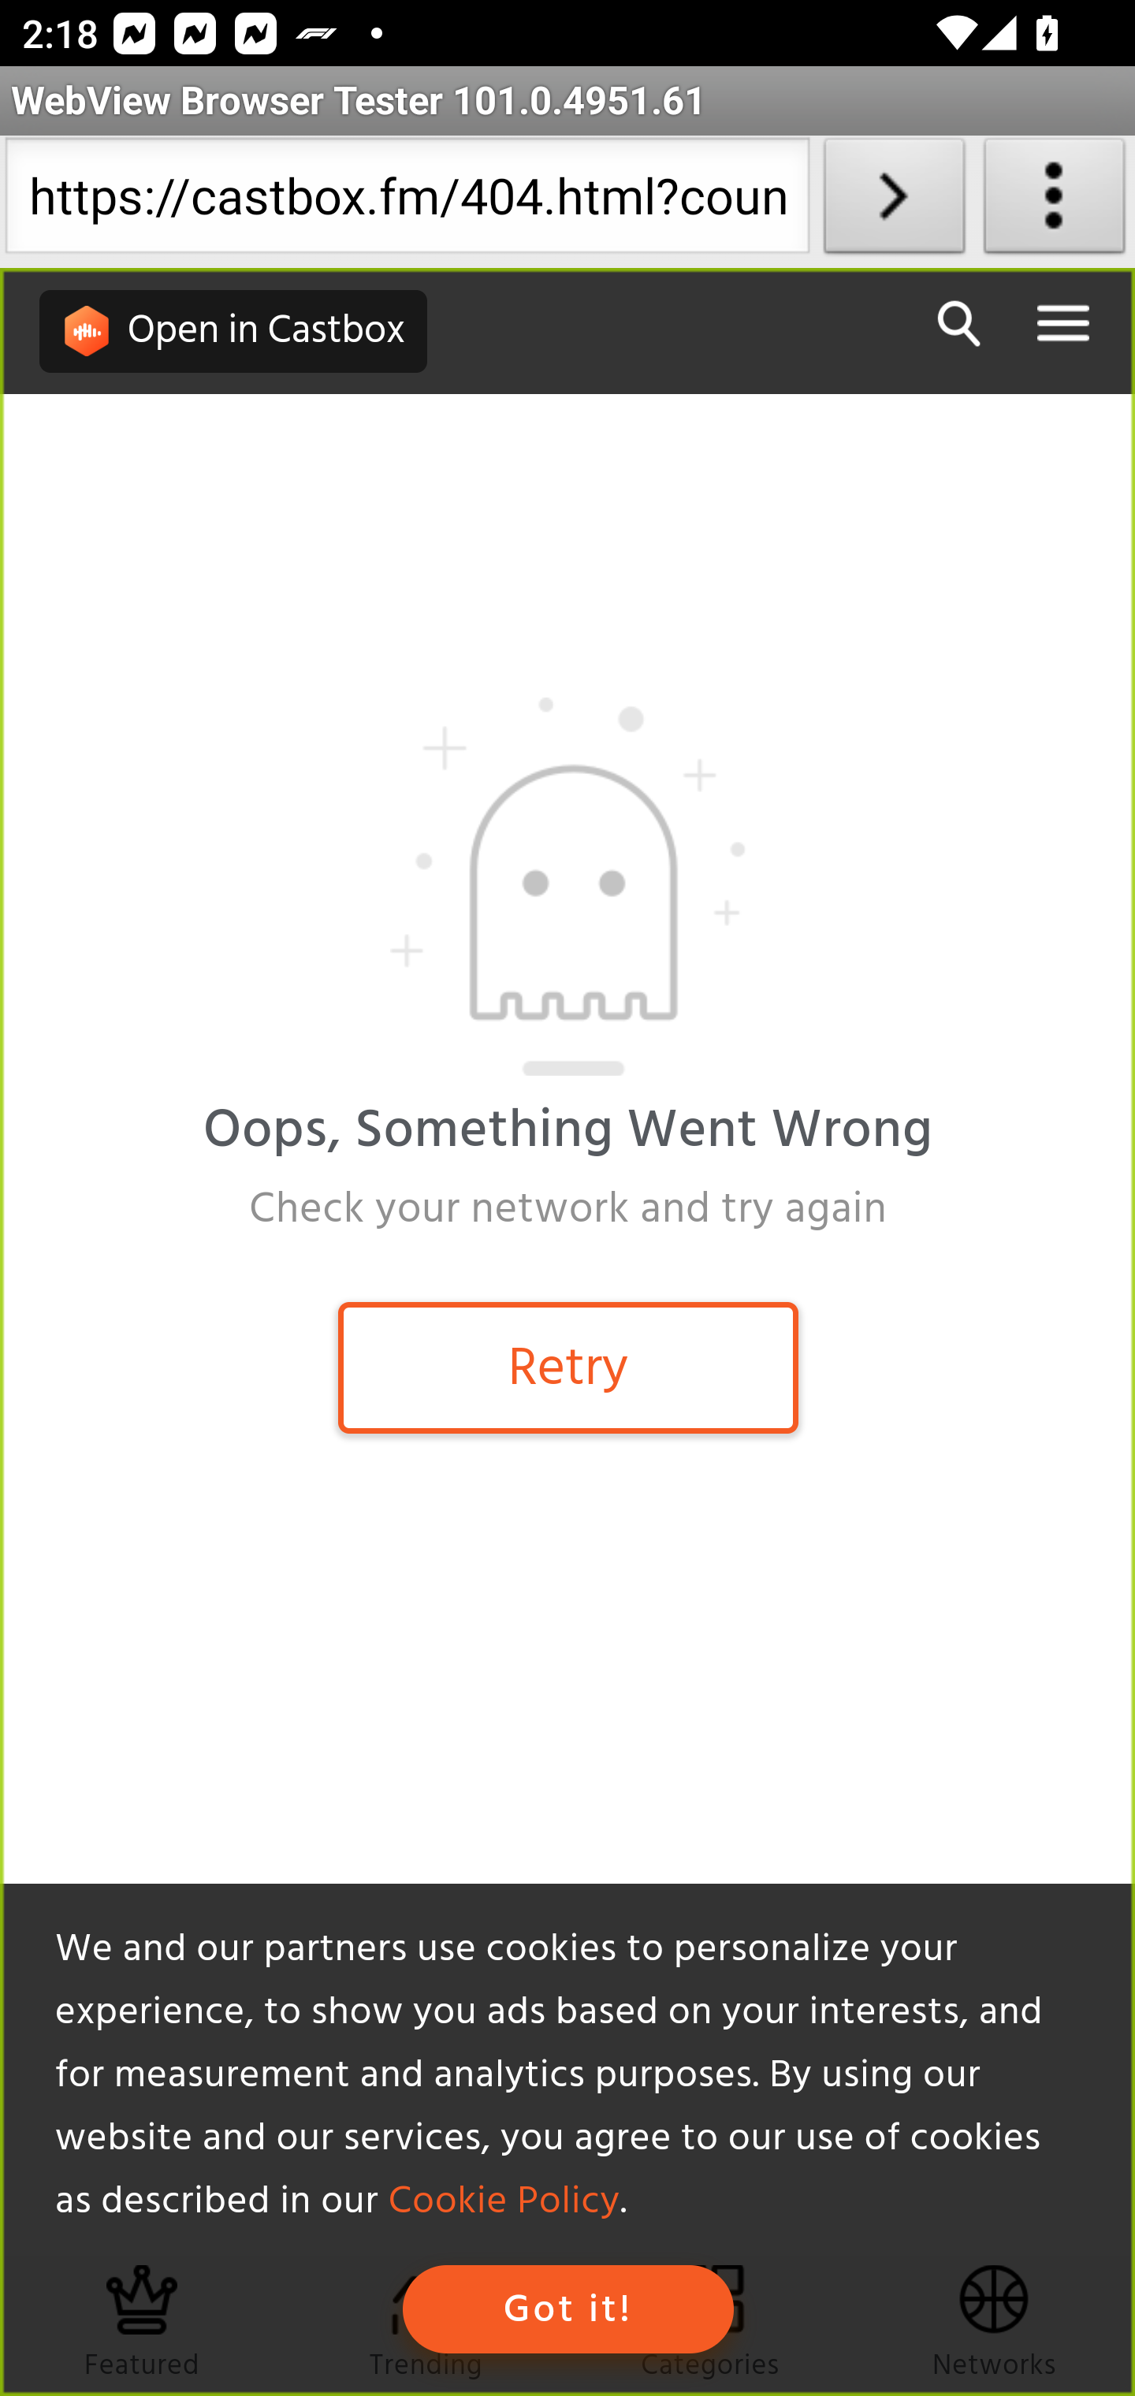 The width and height of the screenshot is (1135, 2396). Describe the element at coordinates (503, 2202) in the screenshot. I see `Cookie Policy` at that location.